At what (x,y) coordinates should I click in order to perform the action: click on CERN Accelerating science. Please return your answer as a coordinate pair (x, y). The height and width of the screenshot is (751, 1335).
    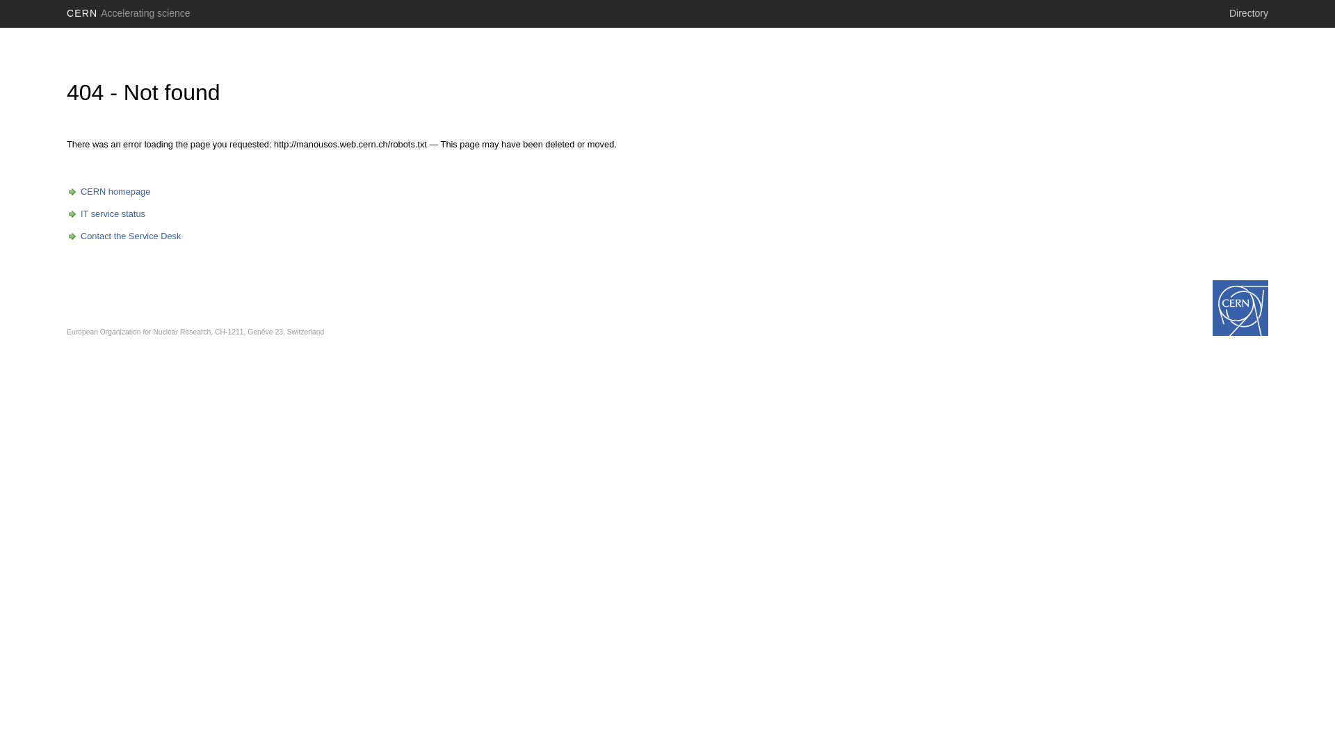
    Looking at the image, I should click on (129, 13).